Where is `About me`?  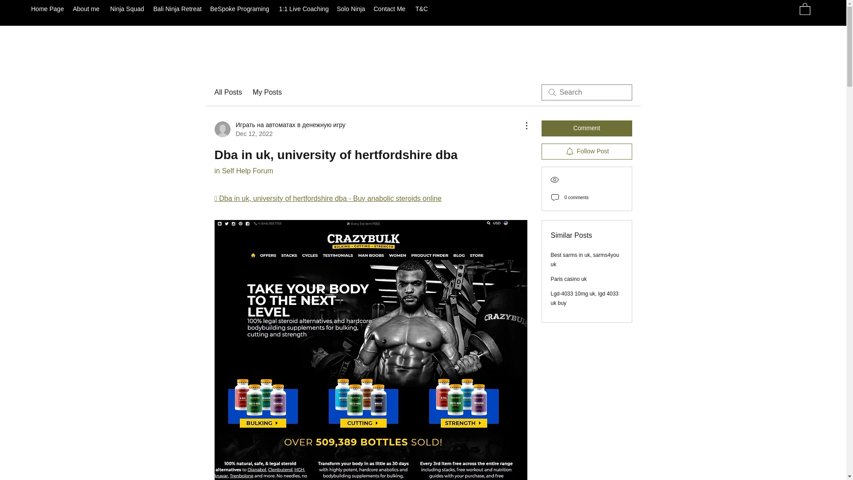 About me is located at coordinates (87, 9).